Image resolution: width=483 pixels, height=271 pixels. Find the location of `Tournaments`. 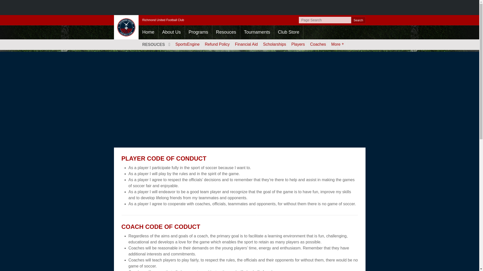

Tournaments is located at coordinates (257, 32).